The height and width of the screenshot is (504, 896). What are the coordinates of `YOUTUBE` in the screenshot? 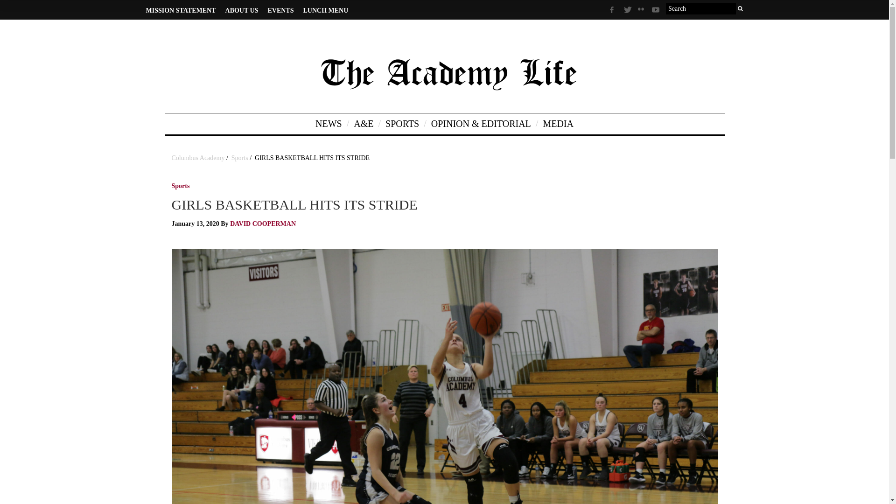 It's located at (656, 11).